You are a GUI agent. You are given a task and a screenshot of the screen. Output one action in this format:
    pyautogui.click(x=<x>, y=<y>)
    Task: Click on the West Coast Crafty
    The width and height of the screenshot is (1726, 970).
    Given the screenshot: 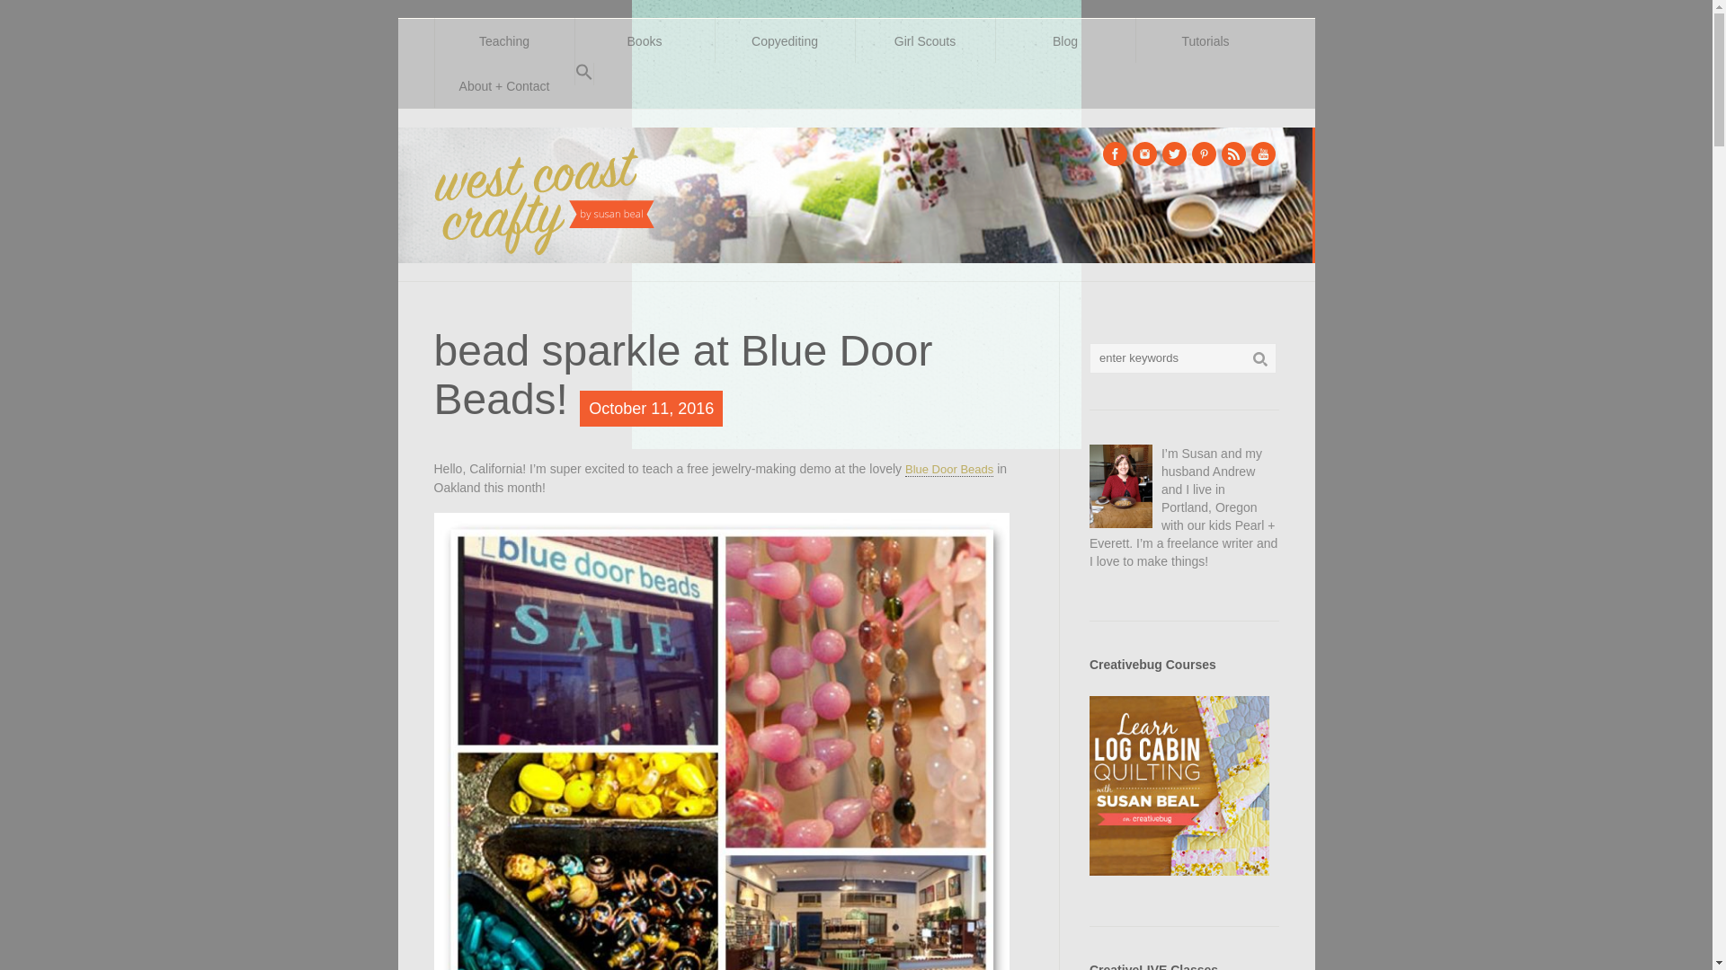 What is the action you would take?
    pyautogui.click(x=545, y=195)
    